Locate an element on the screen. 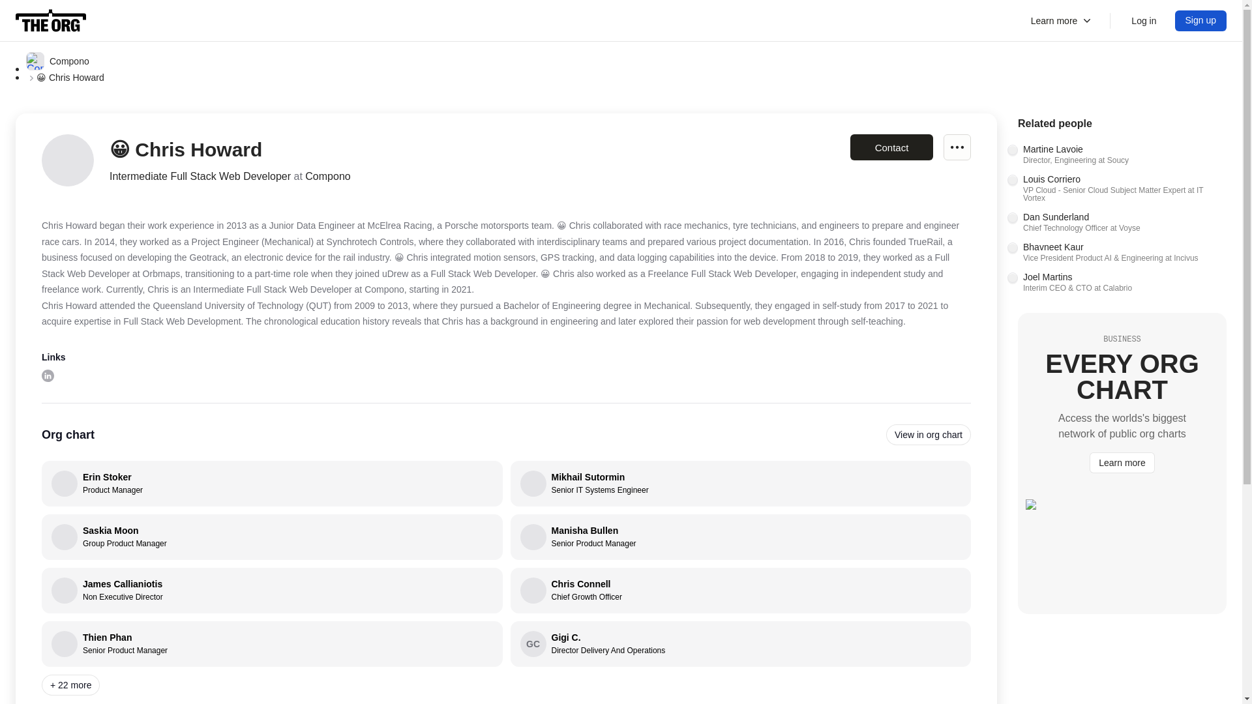 The image size is (1252, 704). Log in to The Org is located at coordinates (272, 590).